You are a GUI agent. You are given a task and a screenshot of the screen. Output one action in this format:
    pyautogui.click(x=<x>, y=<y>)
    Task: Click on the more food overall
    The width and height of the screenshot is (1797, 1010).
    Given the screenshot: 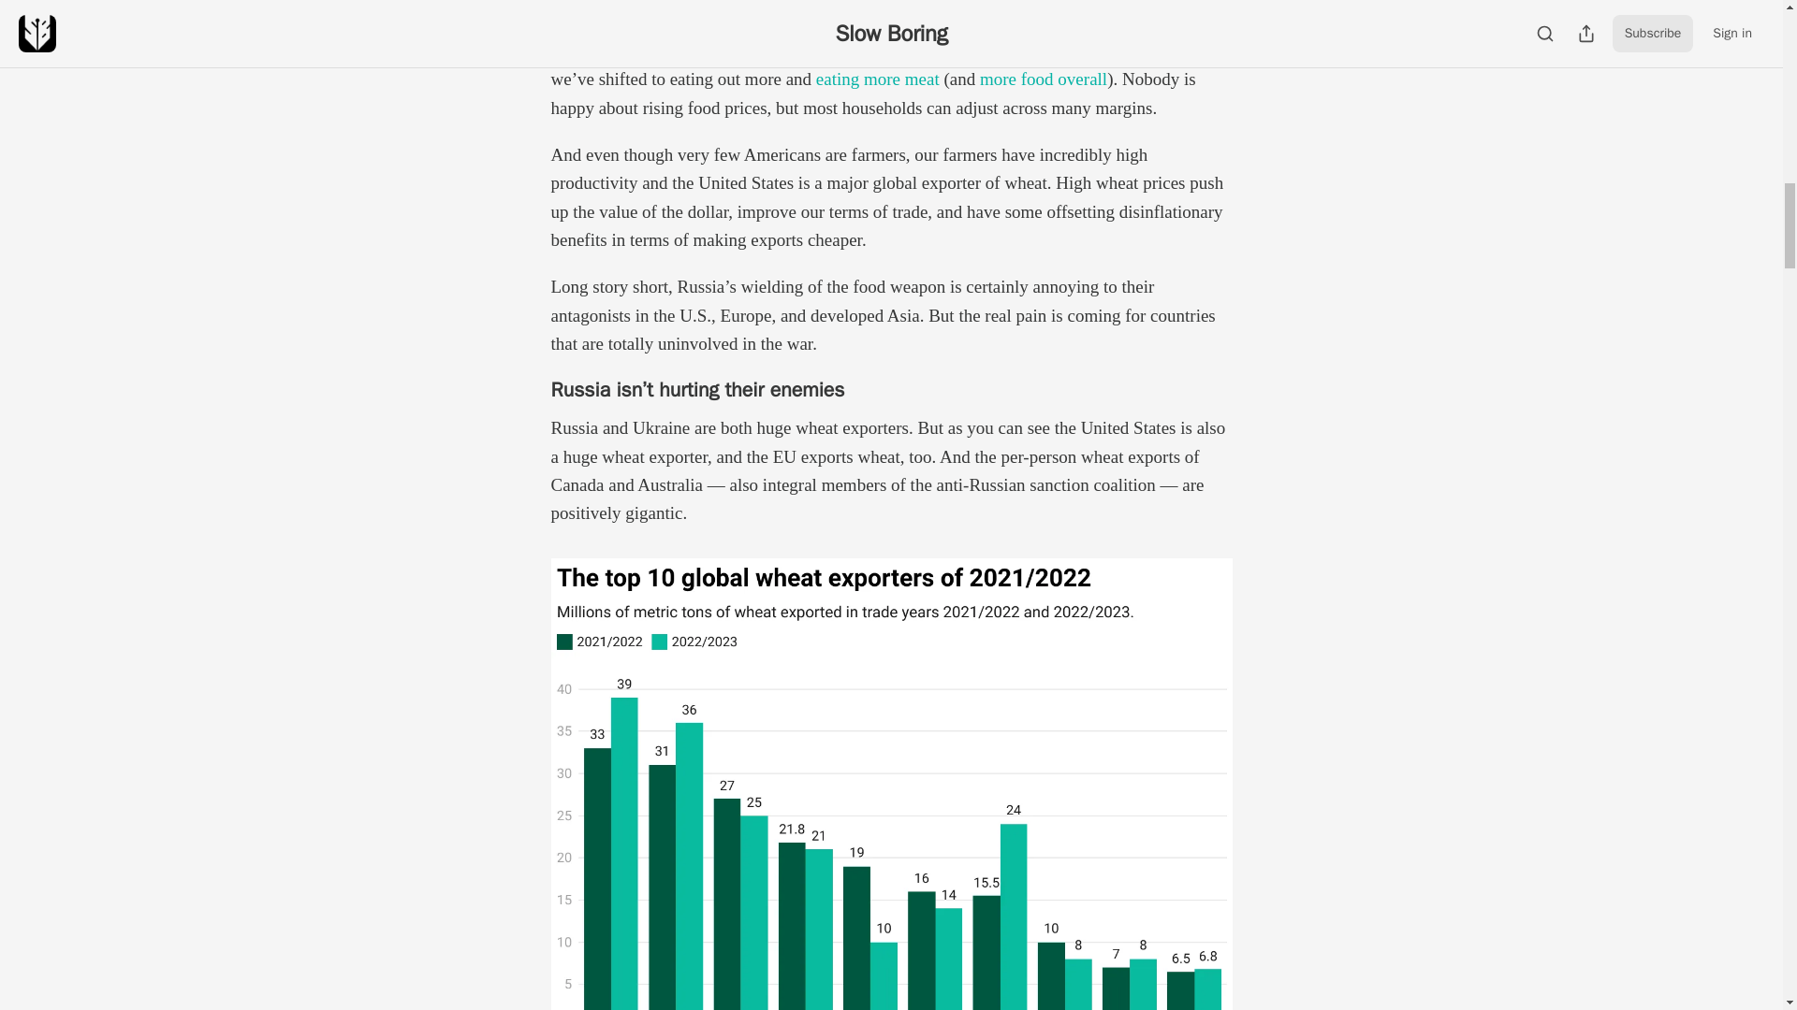 What is the action you would take?
    pyautogui.click(x=1043, y=79)
    